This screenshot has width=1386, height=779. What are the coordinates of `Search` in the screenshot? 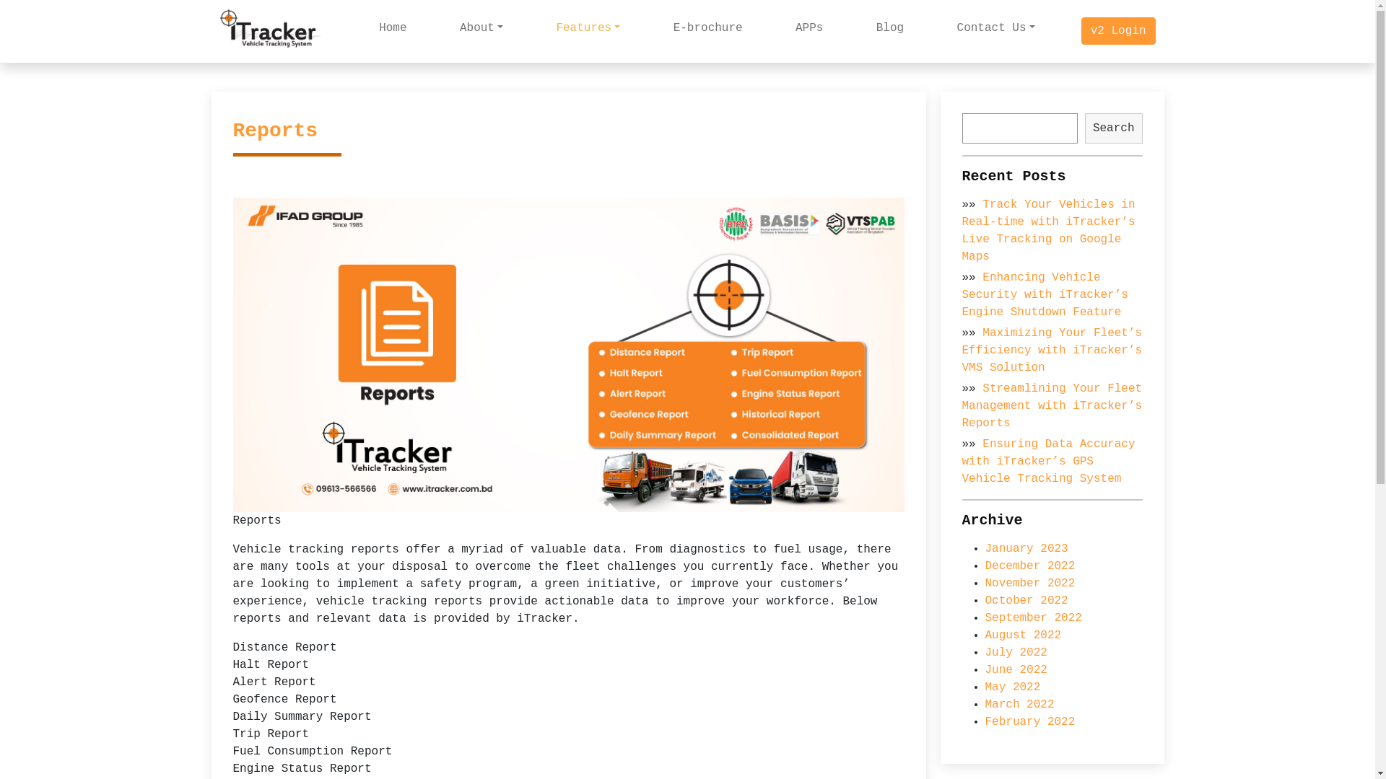 It's located at (1114, 128).